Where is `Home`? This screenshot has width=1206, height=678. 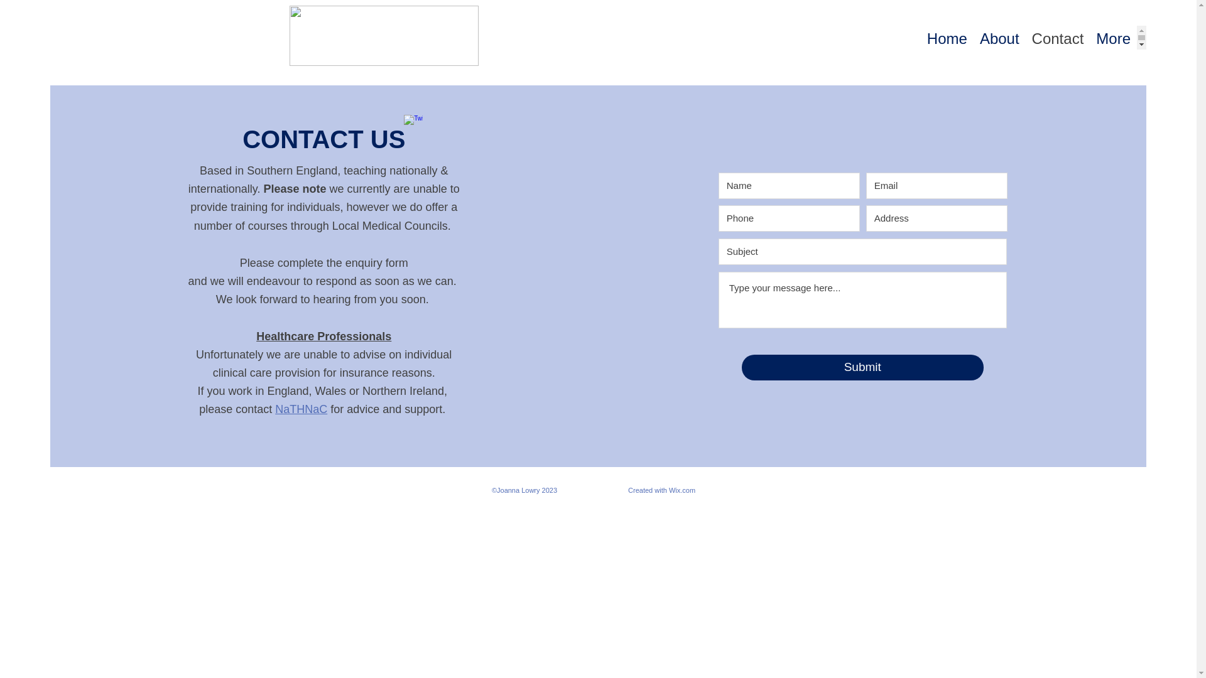
Home is located at coordinates (947, 38).